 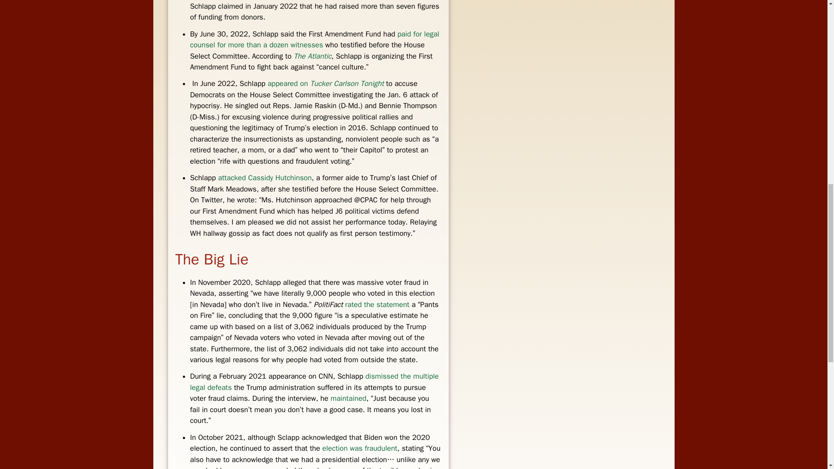 What do you see at coordinates (326, 83) in the screenshot?
I see `appeared on Tucker Carlson Tonight` at bounding box center [326, 83].